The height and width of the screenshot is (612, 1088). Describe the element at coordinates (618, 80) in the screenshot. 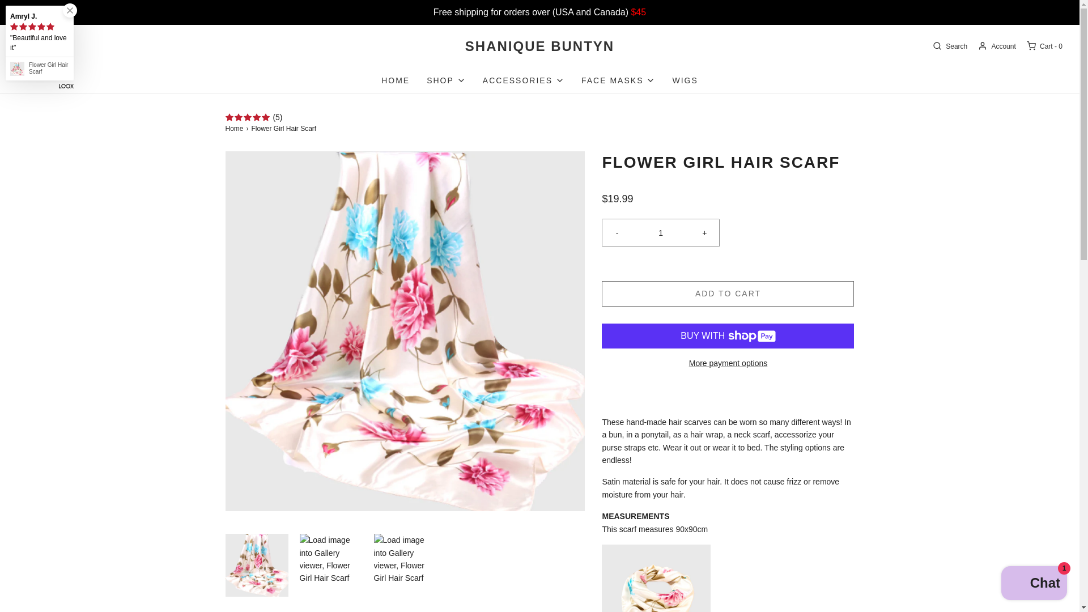

I see `FACE MASKS` at that location.